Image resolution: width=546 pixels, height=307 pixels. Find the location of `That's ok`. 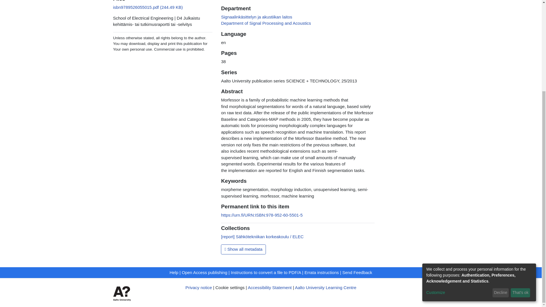

That's ok is located at coordinates (520, 167).